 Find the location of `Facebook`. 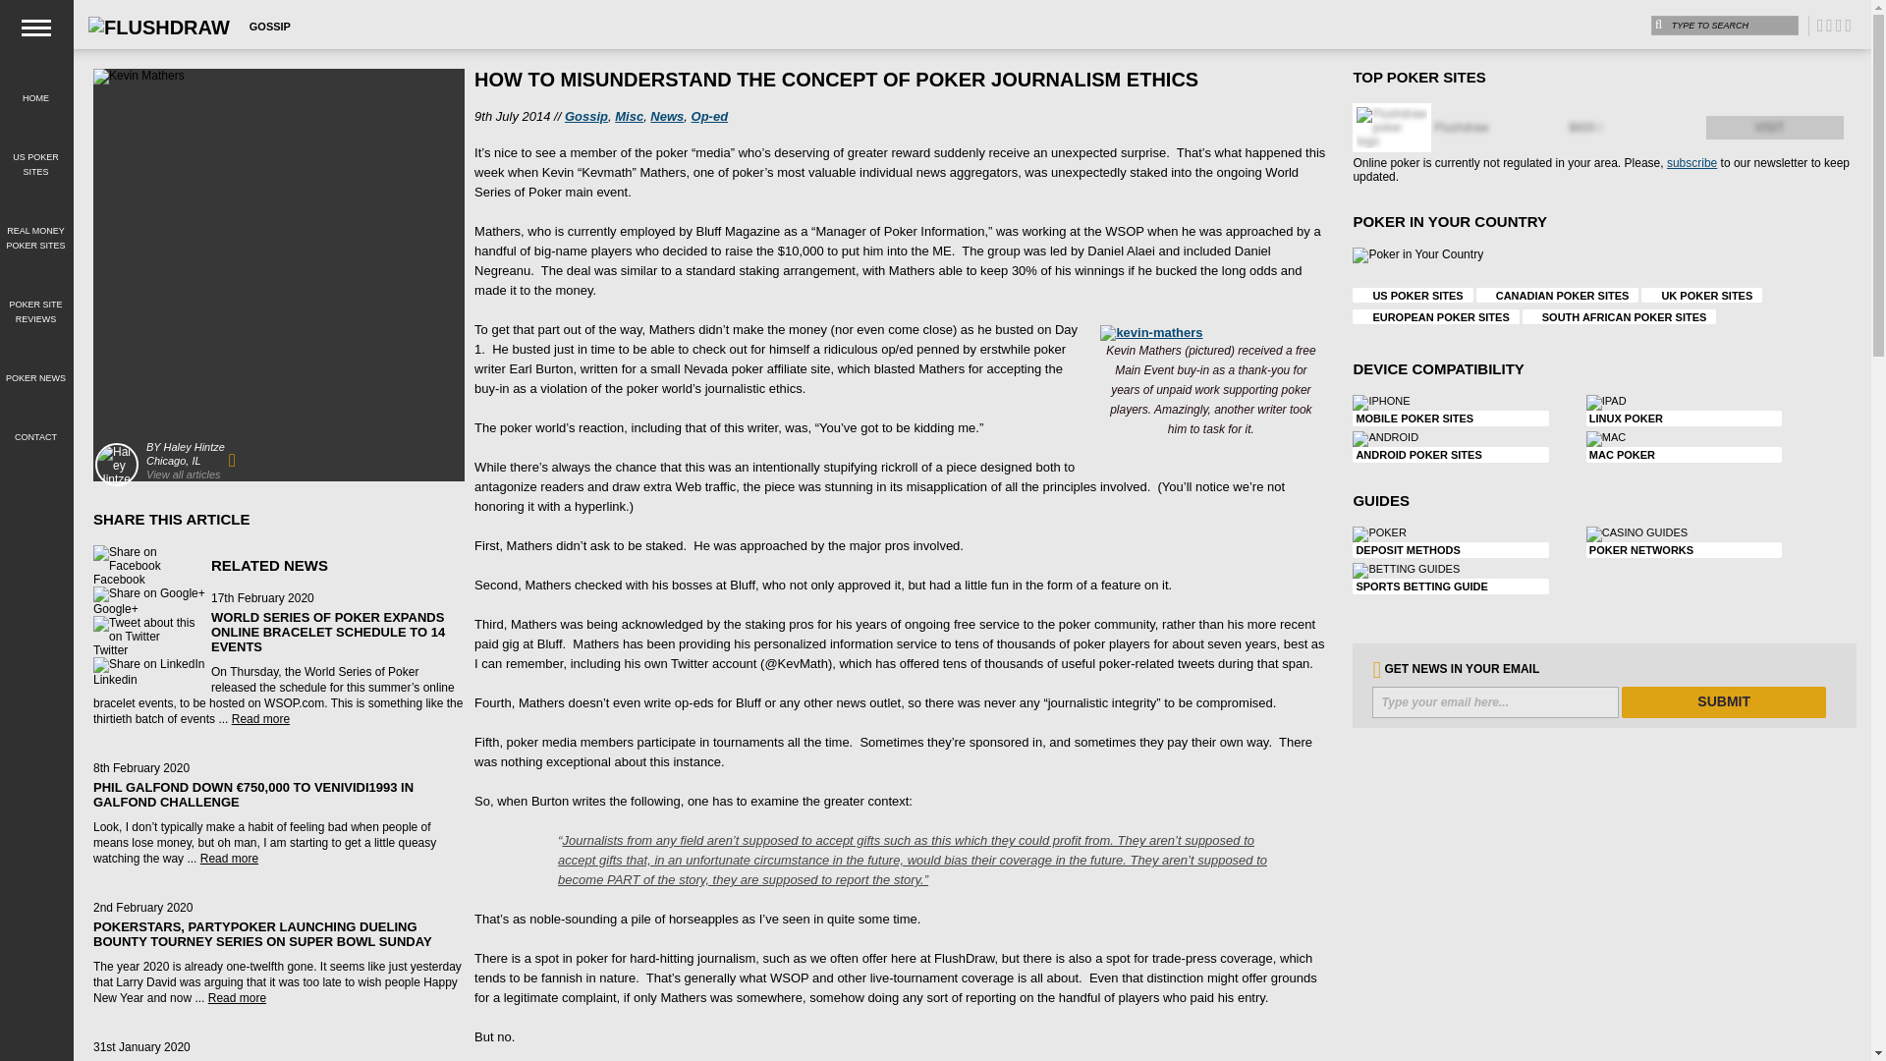

Facebook is located at coordinates (151, 559).